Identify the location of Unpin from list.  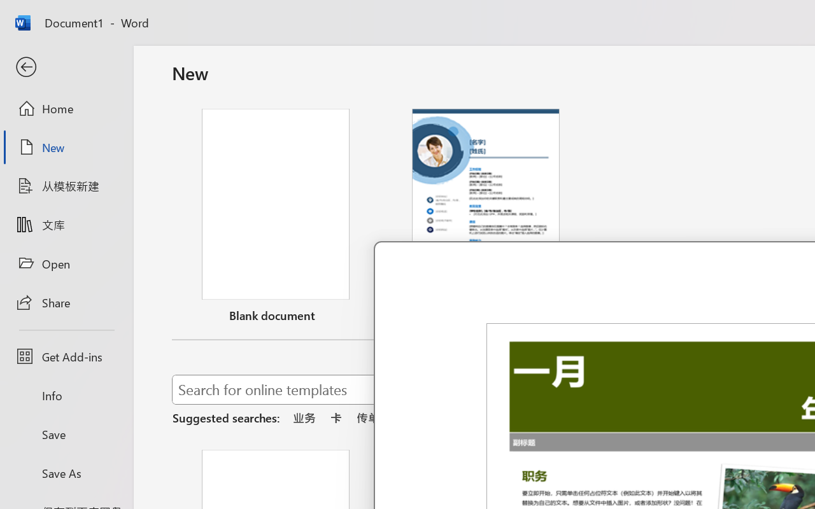
(569, 317).